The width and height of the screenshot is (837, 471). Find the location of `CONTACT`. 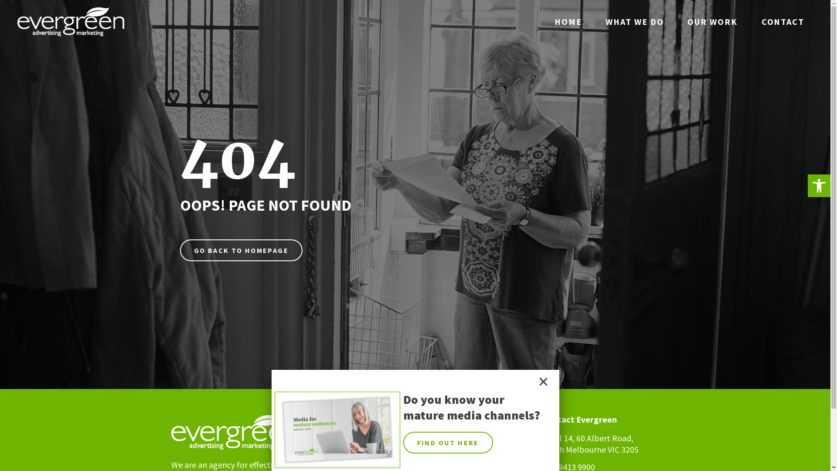

CONTACT is located at coordinates (783, 22).